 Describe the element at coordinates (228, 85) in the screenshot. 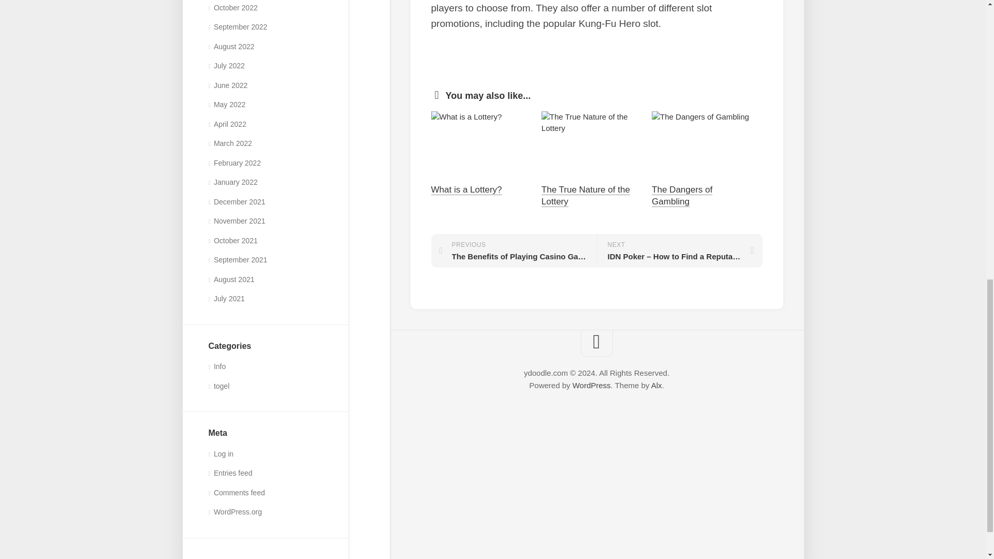

I see `June 2022` at that location.